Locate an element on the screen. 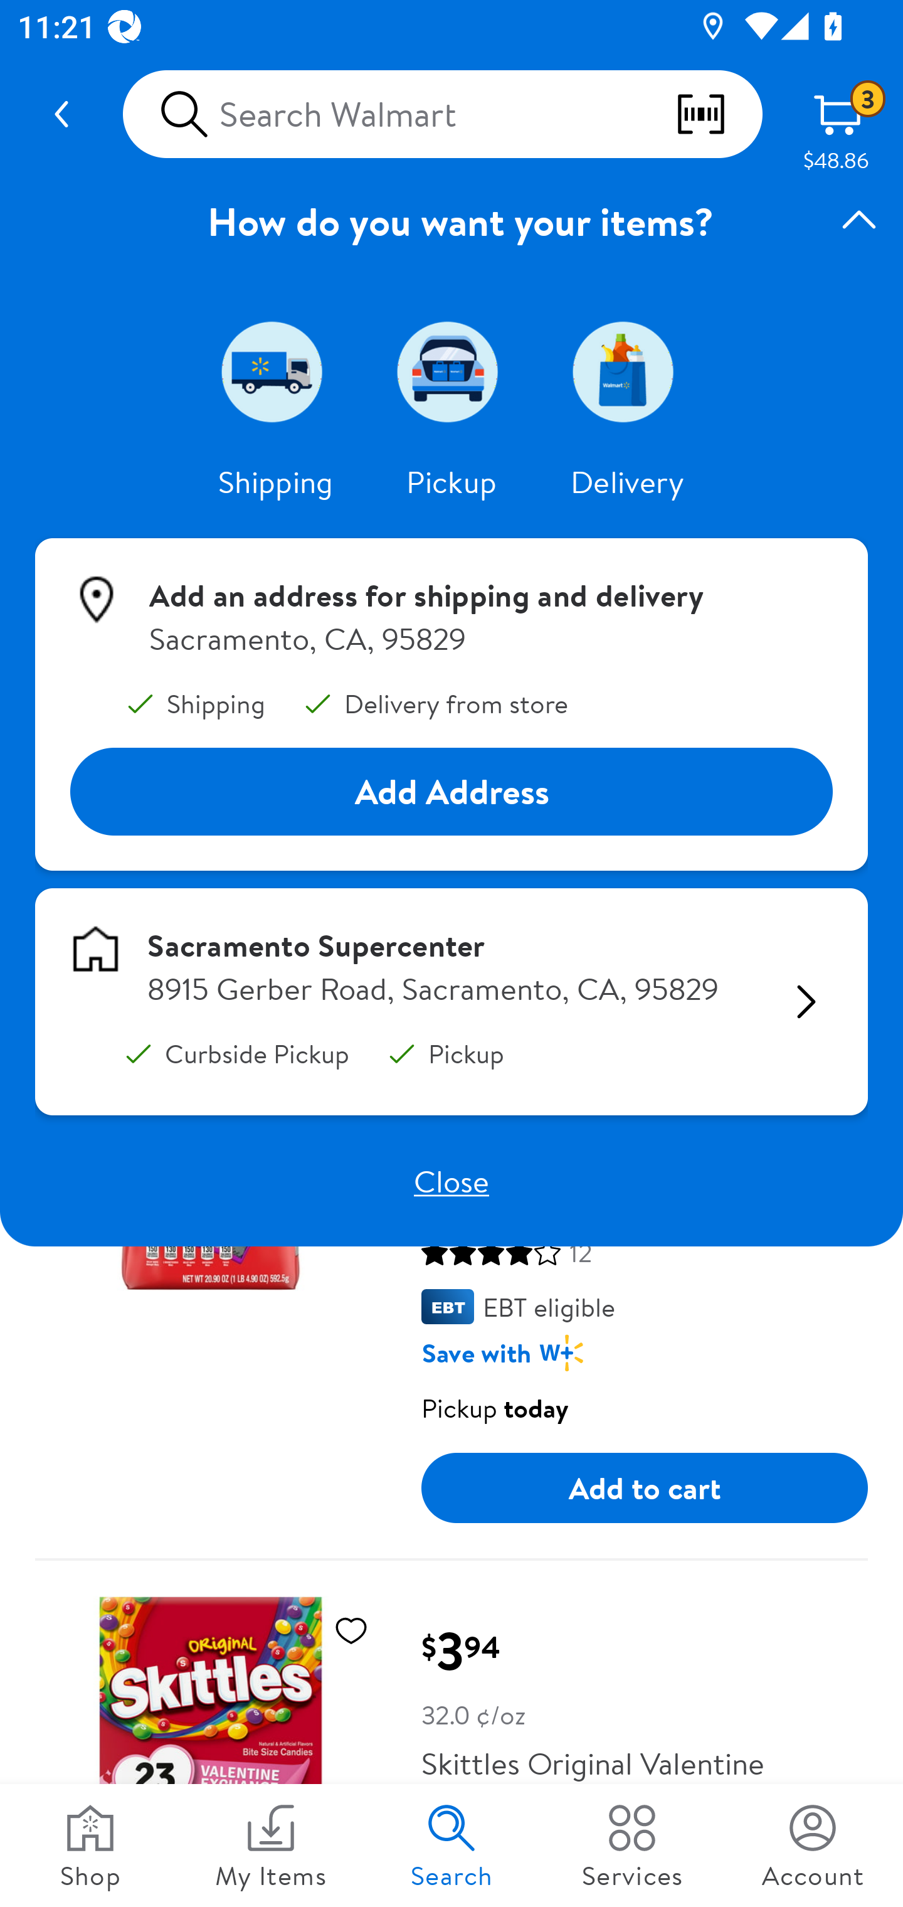  Delivery 3 of 3 is located at coordinates (627, 371).